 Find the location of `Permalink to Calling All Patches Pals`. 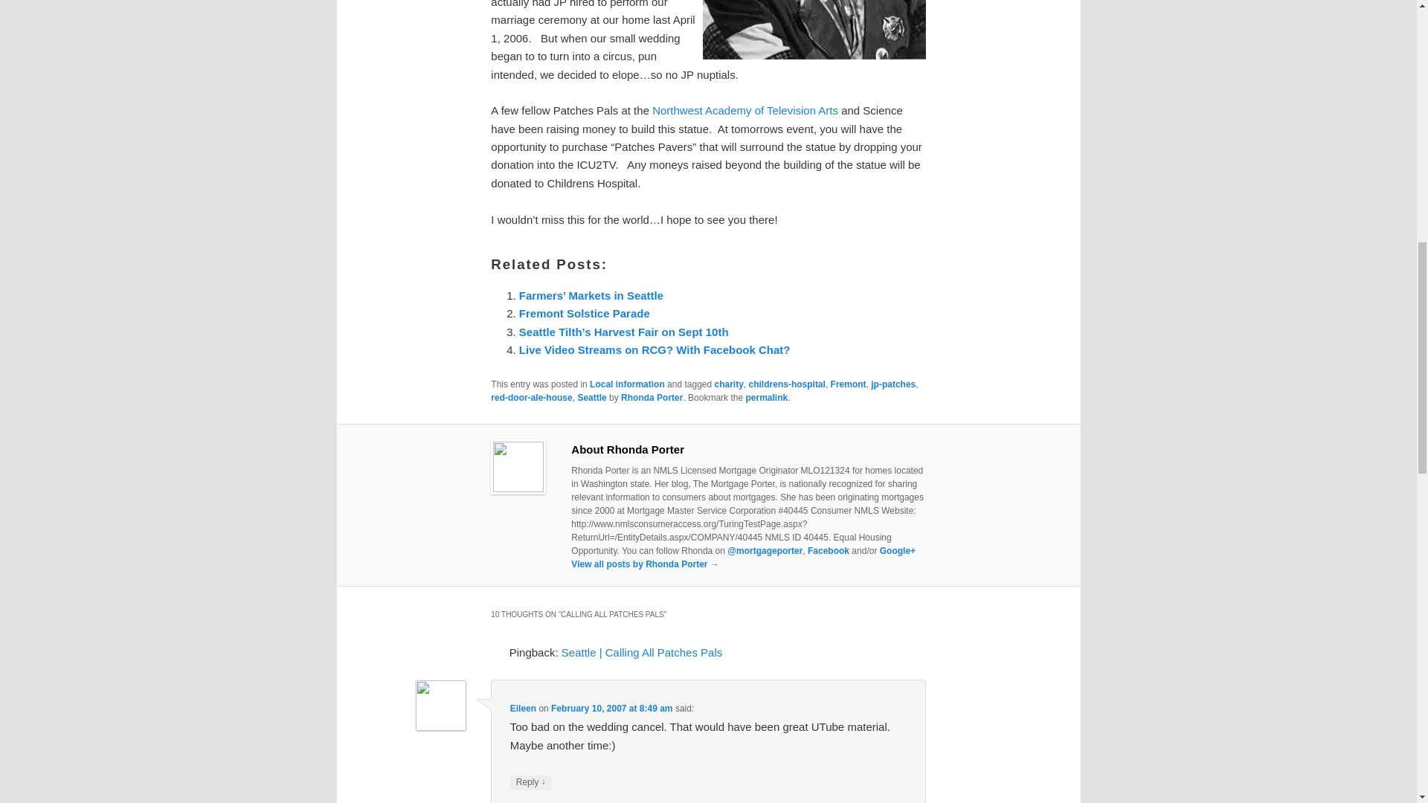

Permalink to Calling All Patches Pals is located at coordinates (766, 398).